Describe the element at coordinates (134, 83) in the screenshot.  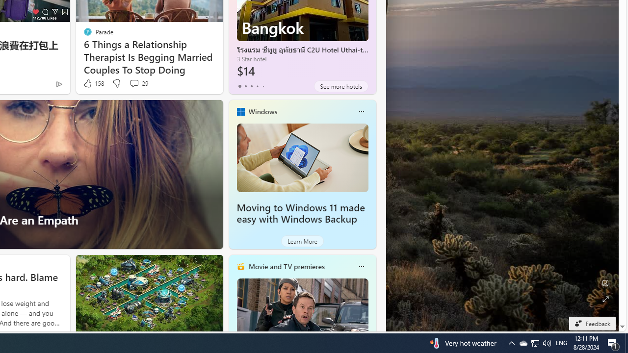
I see `View comments 29 Comment` at that location.